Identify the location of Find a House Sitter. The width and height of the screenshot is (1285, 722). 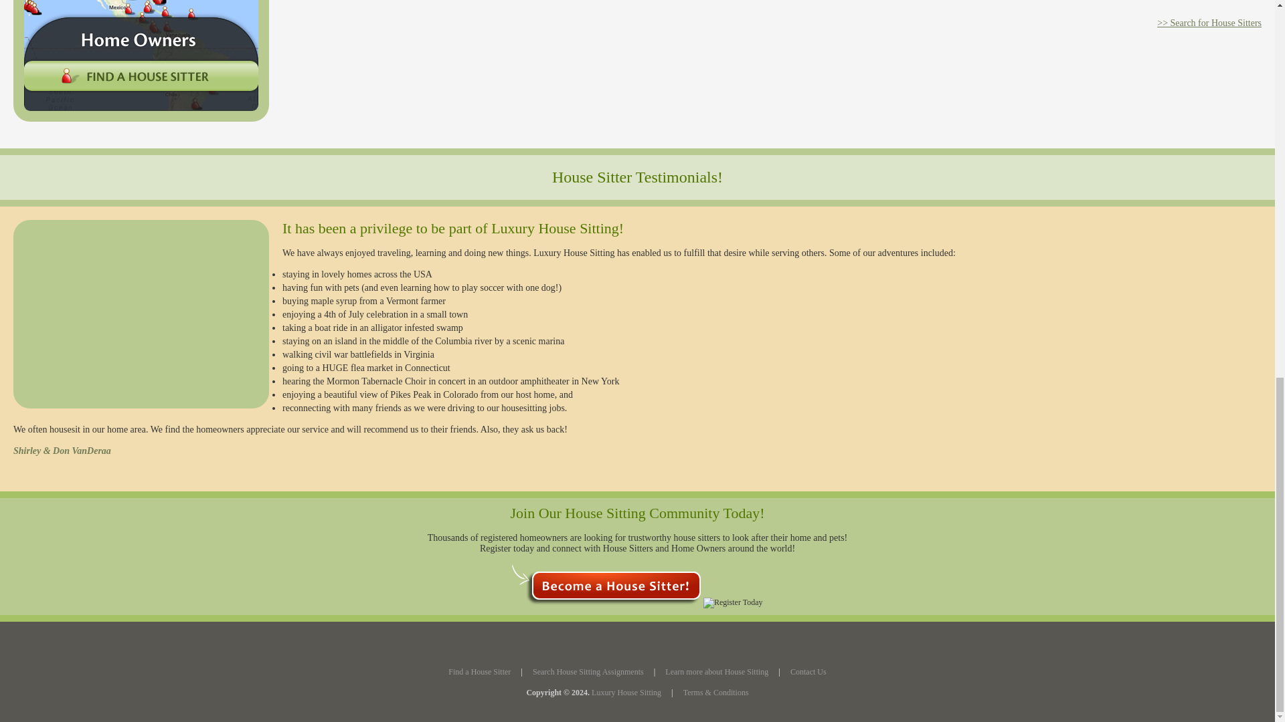
(479, 671).